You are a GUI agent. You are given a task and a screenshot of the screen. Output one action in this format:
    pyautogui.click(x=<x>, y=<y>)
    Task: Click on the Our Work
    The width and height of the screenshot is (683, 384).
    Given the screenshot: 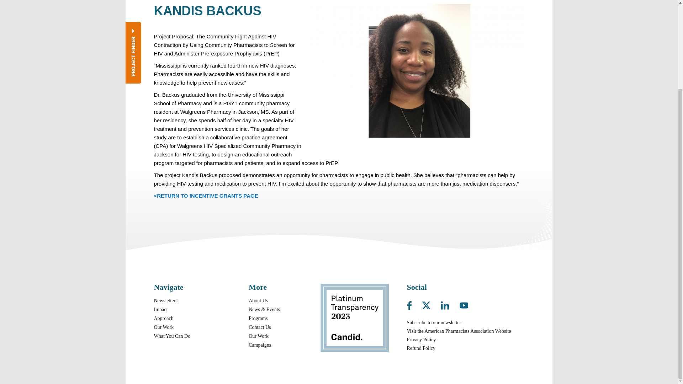 What is the action you would take?
    pyautogui.click(x=164, y=327)
    